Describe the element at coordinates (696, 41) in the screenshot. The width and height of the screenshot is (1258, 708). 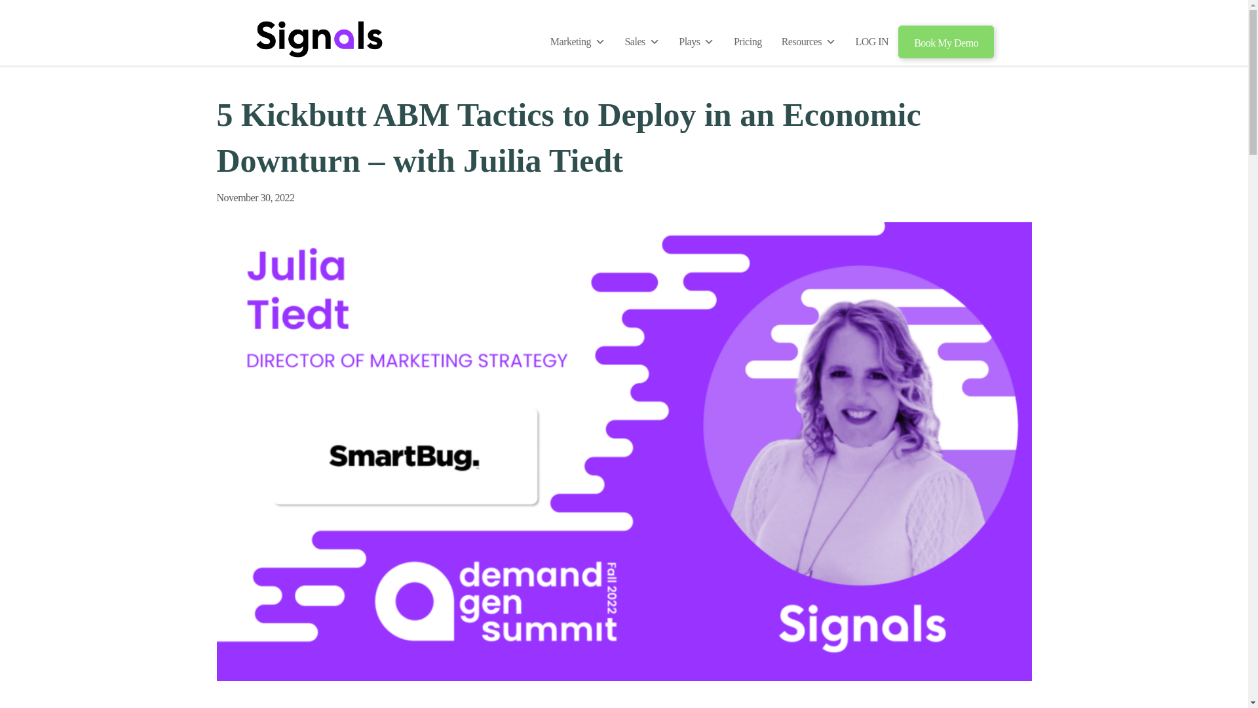
I see `Plays` at that location.